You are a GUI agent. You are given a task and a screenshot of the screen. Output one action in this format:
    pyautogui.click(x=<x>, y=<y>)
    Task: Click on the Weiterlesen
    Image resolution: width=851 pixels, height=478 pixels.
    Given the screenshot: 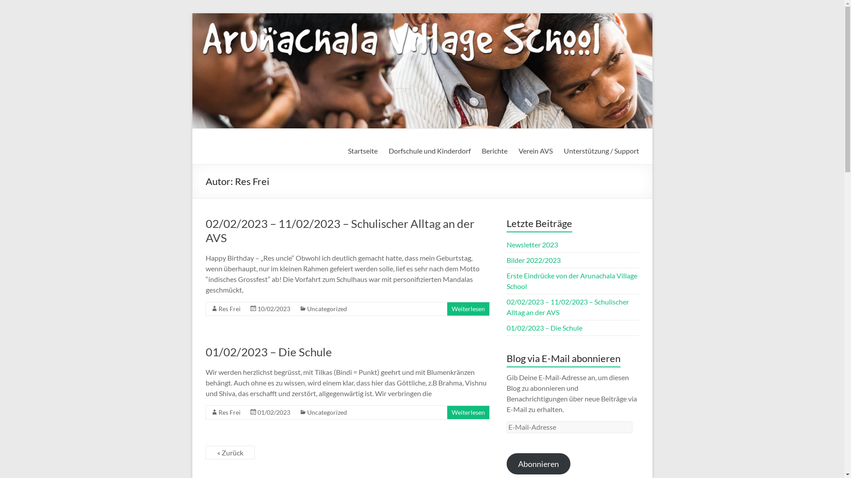 What is the action you would take?
    pyautogui.click(x=468, y=412)
    